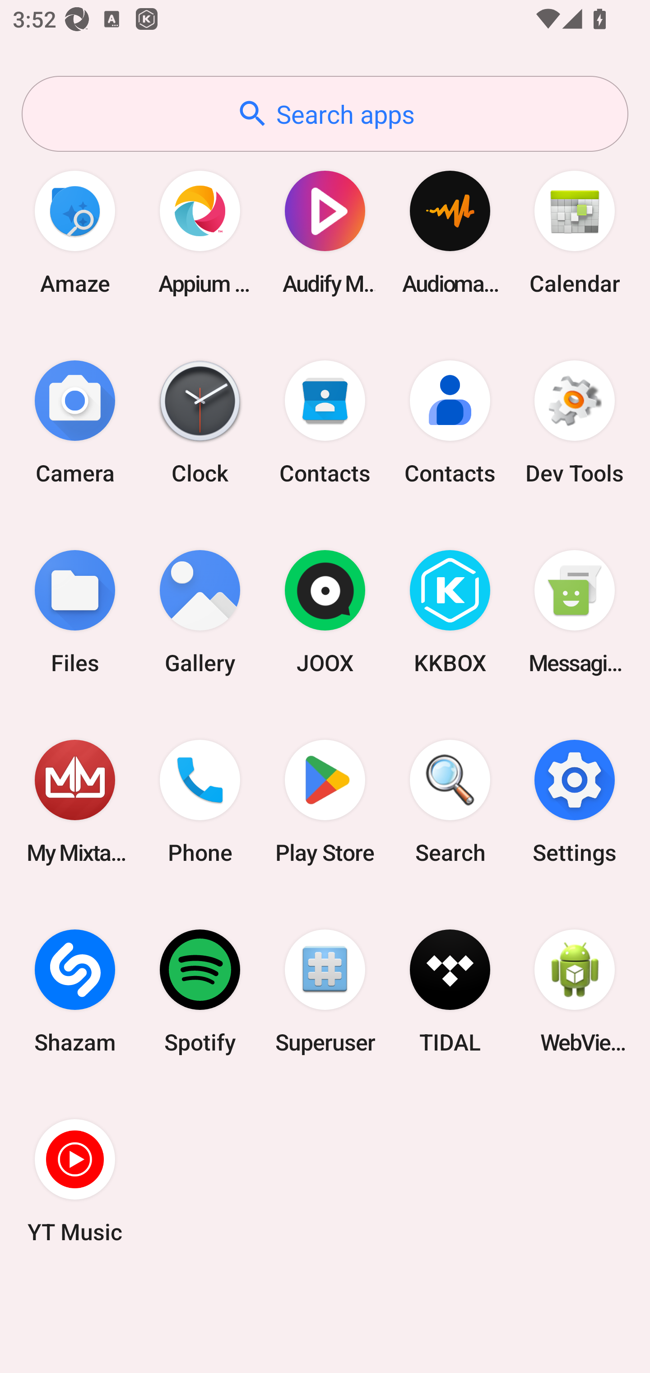 This screenshot has height=1373, width=650. Describe the element at coordinates (575, 612) in the screenshot. I see `Messaging` at that location.